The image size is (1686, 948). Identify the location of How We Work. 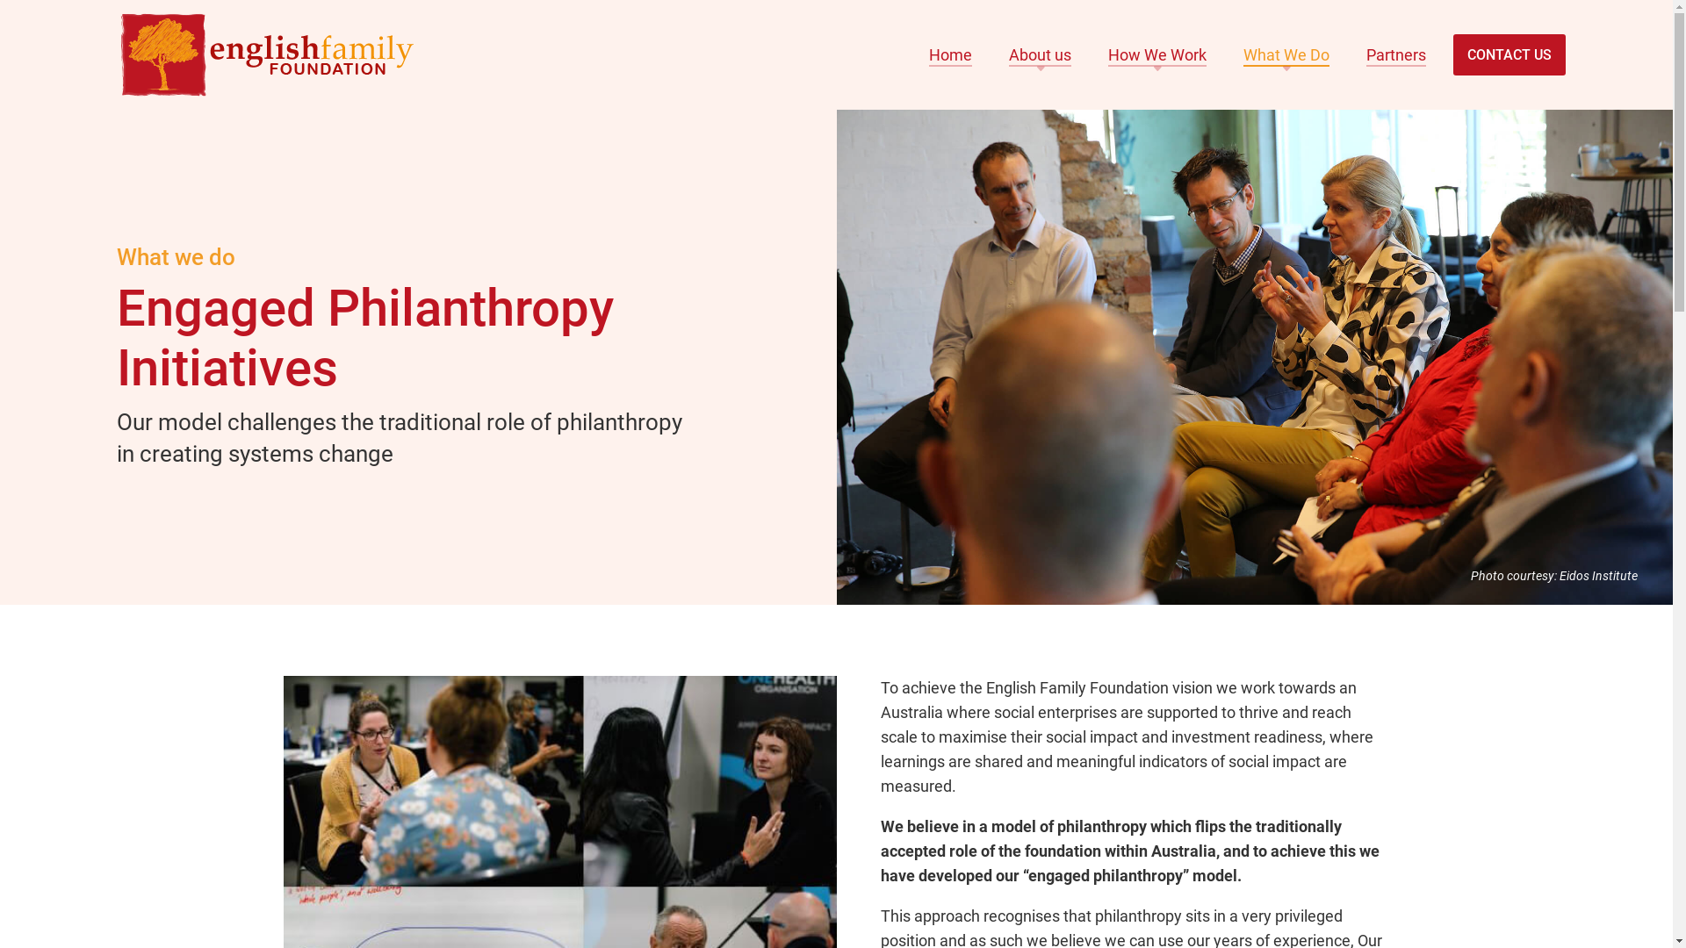
(1157, 54).